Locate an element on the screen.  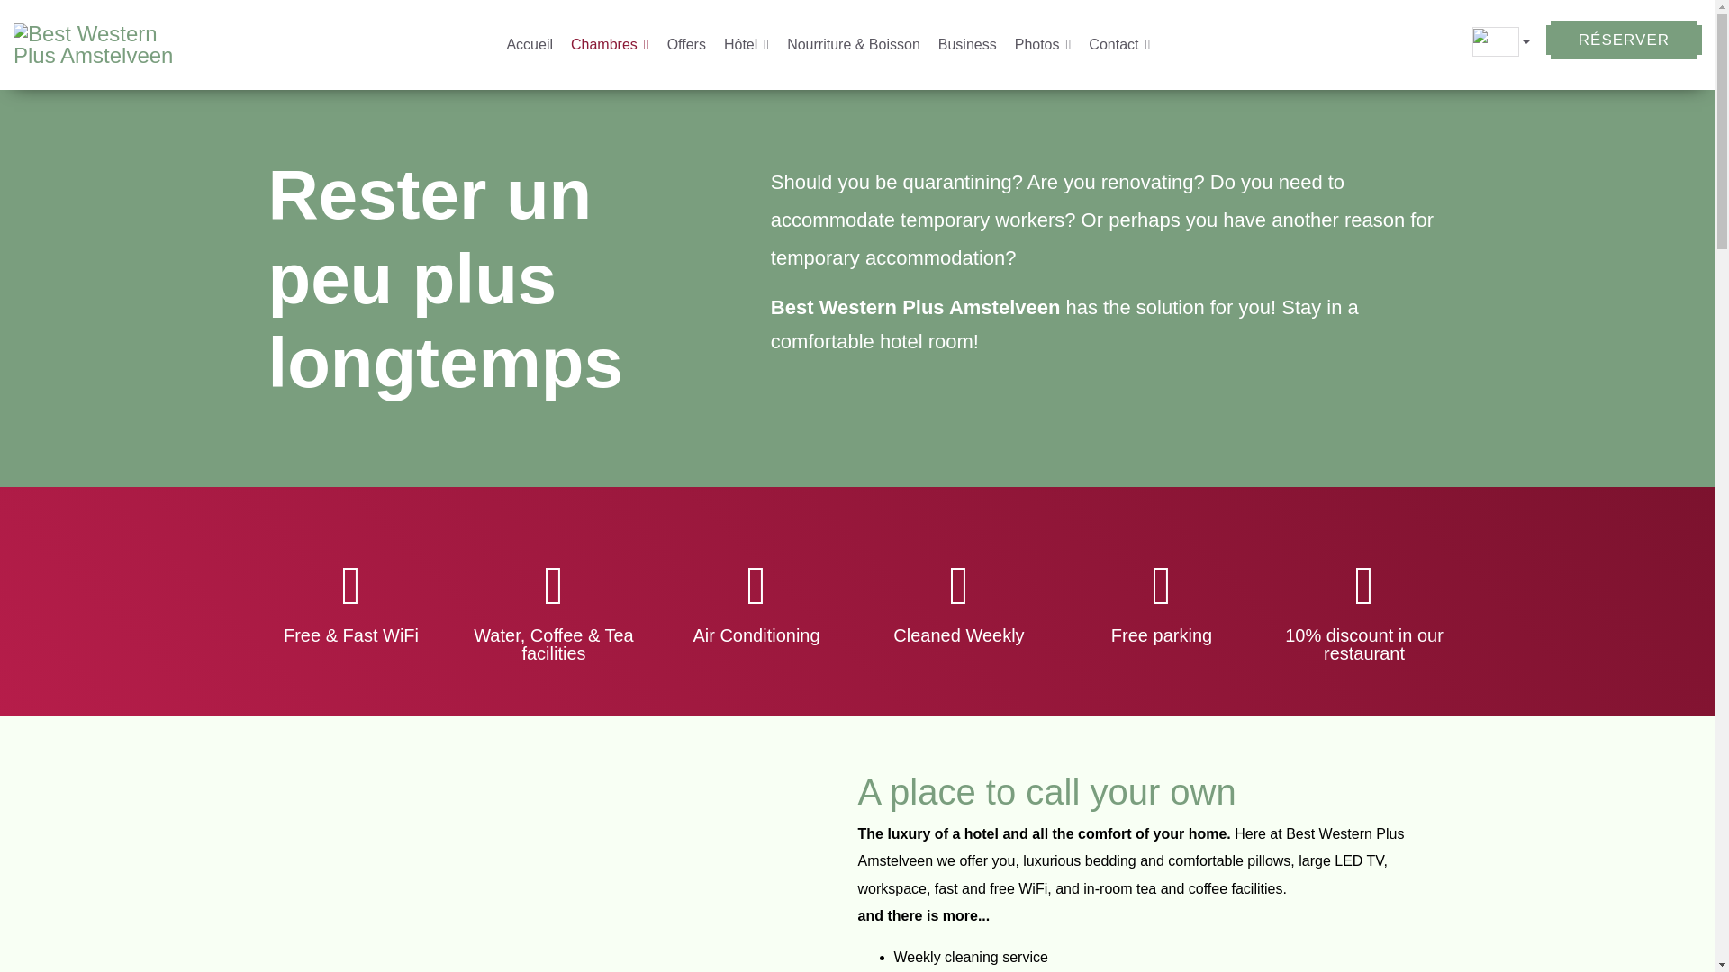
Free parking is located at coordinates (1162, 586).